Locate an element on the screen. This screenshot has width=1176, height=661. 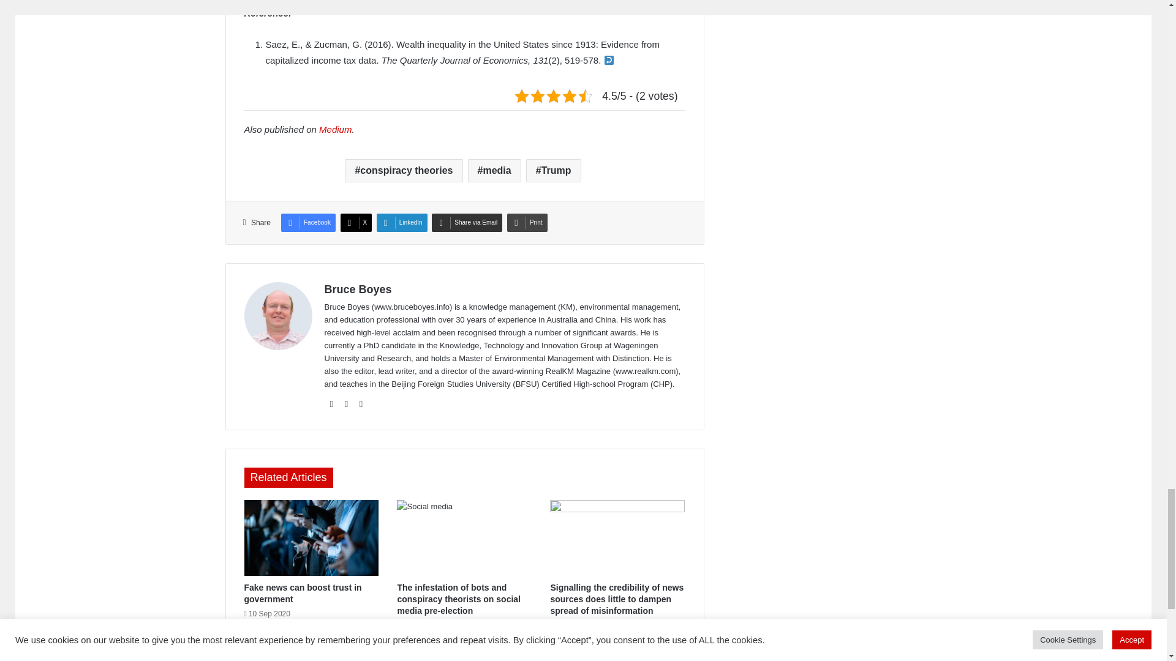
Print is located at coordinates (527, 223).